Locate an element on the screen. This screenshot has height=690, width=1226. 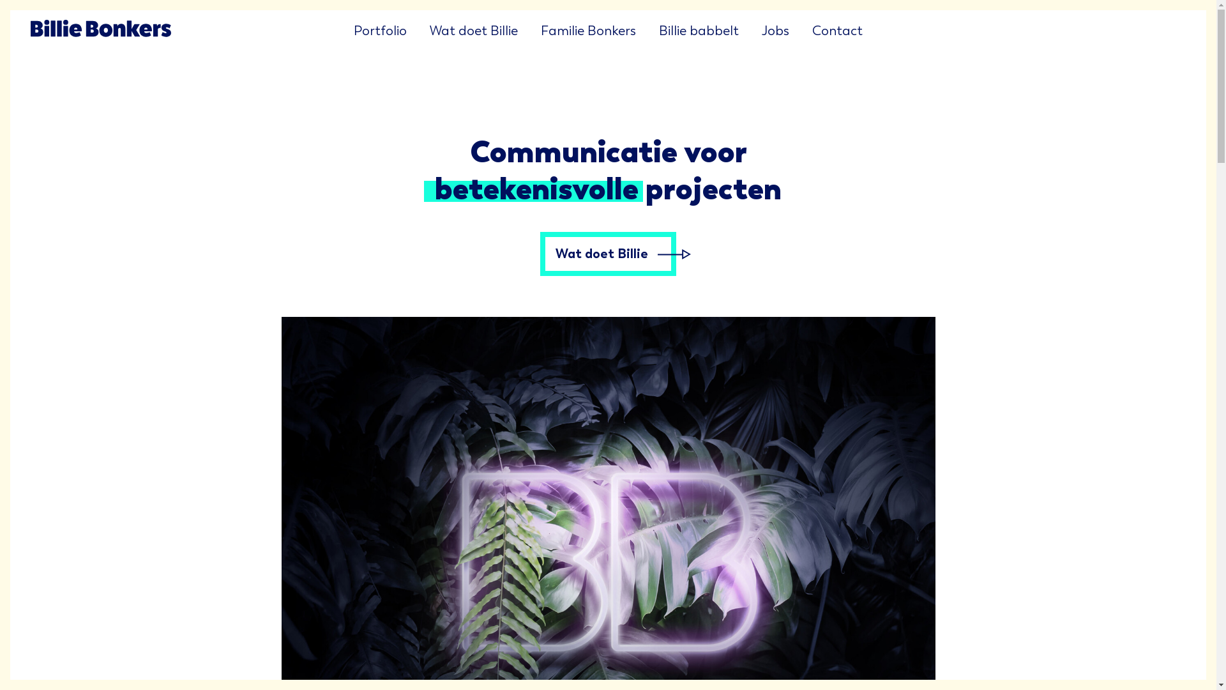
Wat doet Billie is located at coordinates (474, 31).